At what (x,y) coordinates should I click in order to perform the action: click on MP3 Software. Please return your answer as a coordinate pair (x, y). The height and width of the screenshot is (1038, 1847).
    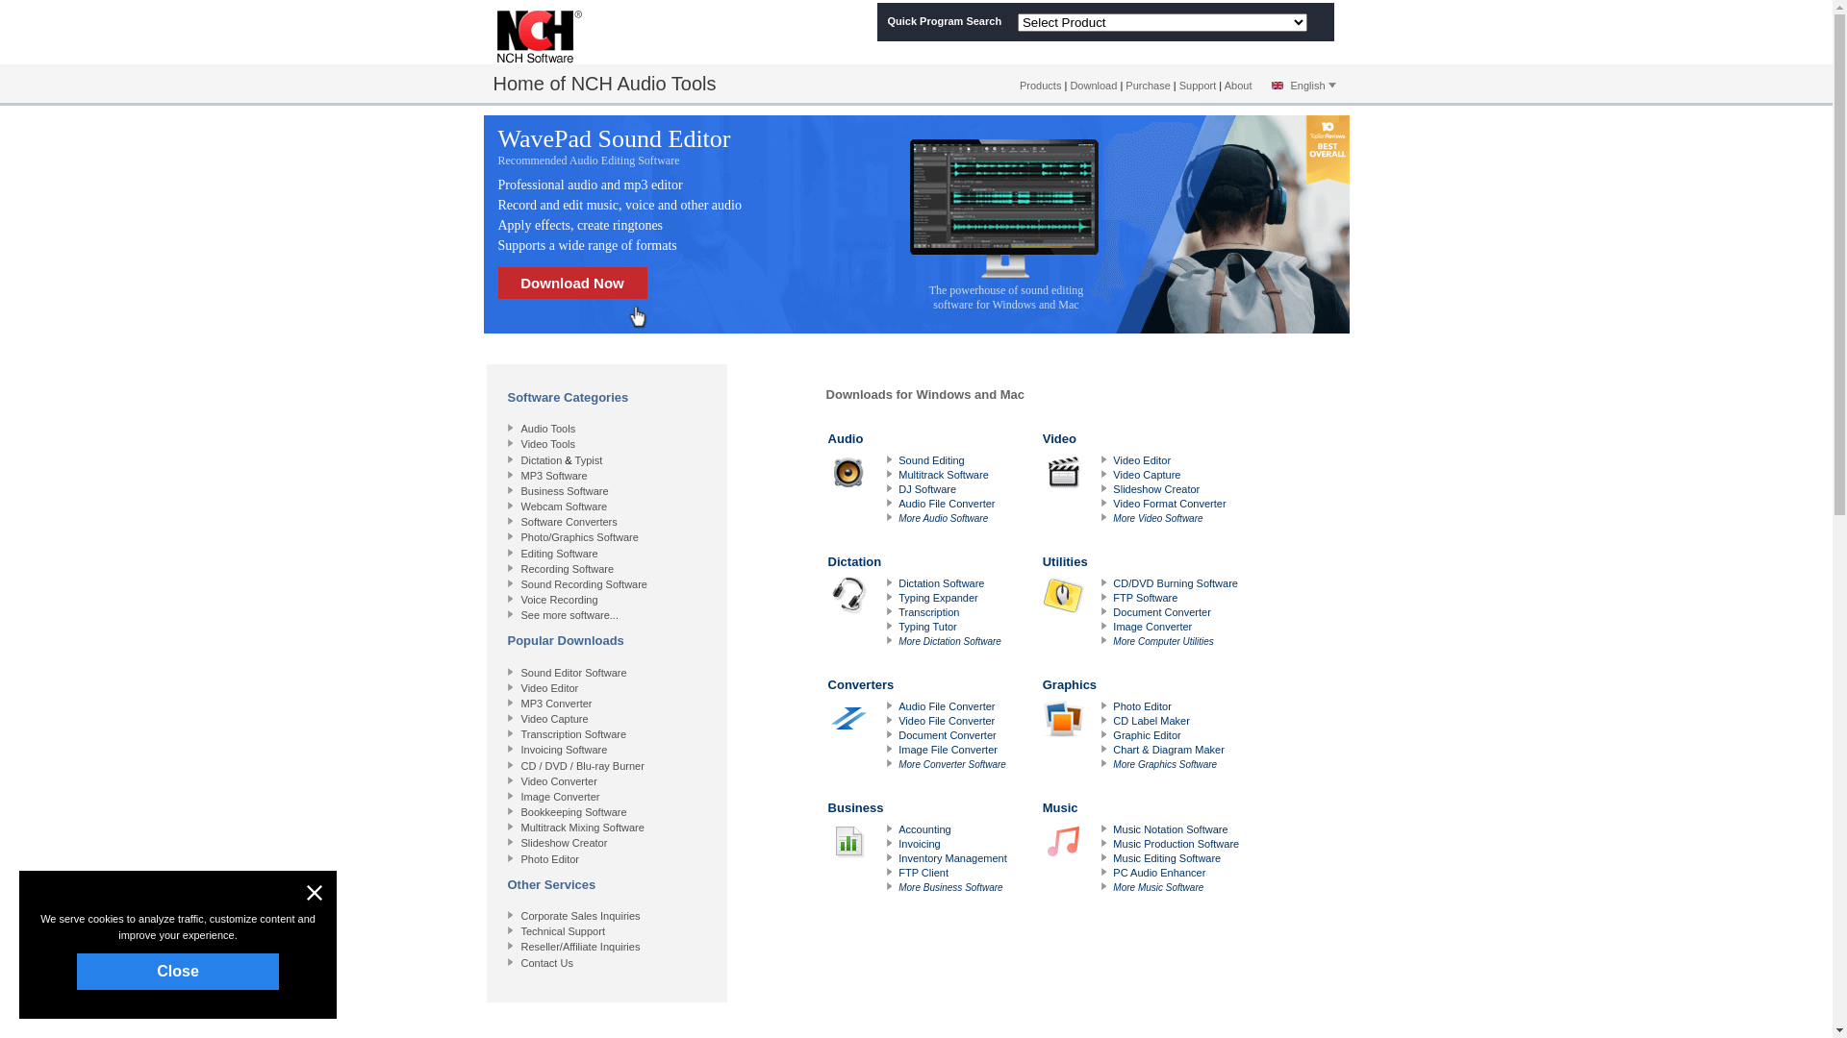
    Looking at the image, I should click on (554, 476).